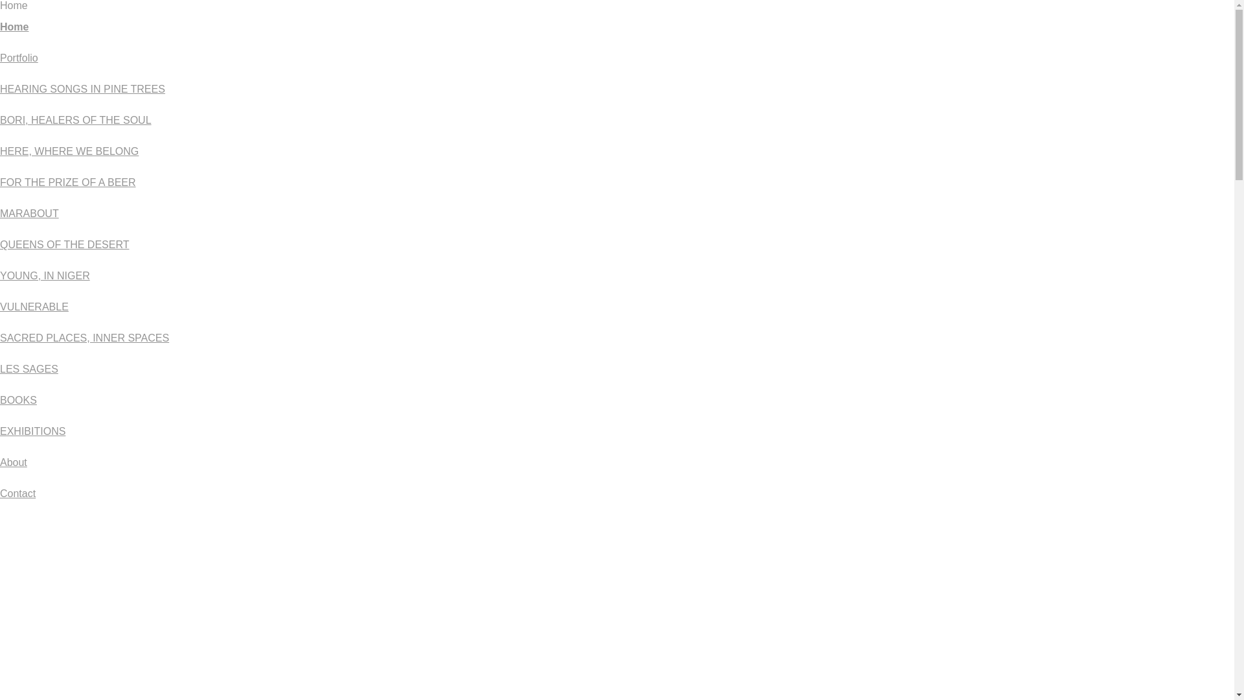 This screenshot has height=700, width=1244. I want to click on Contact, so click(18, 493).